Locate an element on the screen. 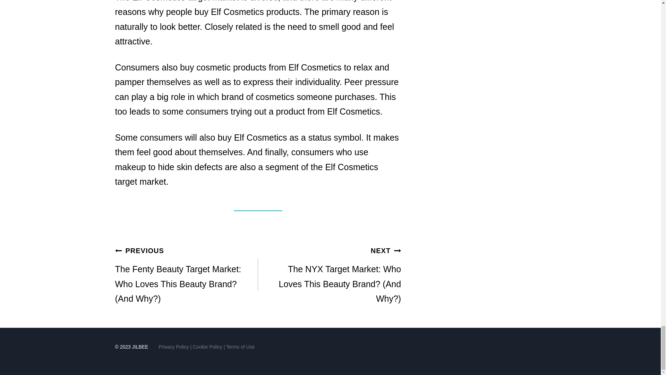 Image resolution: width=666 pixels, height=375 pixels. Privacy Policy is located at coordinates (173, 347).